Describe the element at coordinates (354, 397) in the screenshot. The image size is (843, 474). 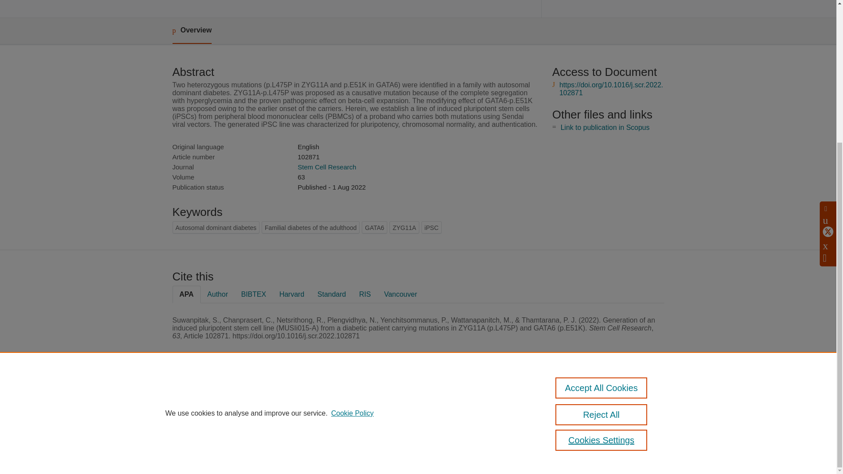
I see `Pure` at that location.